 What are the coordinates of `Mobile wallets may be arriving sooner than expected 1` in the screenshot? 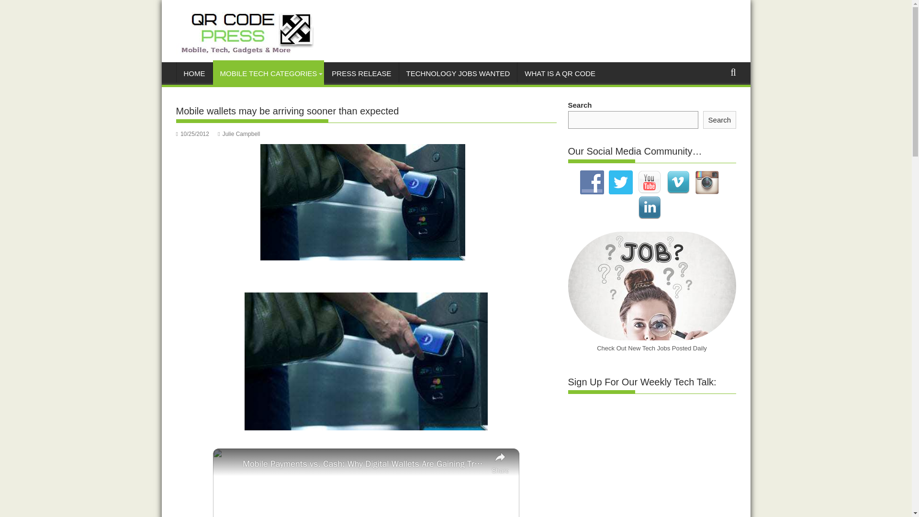 It's located at (362, 202).